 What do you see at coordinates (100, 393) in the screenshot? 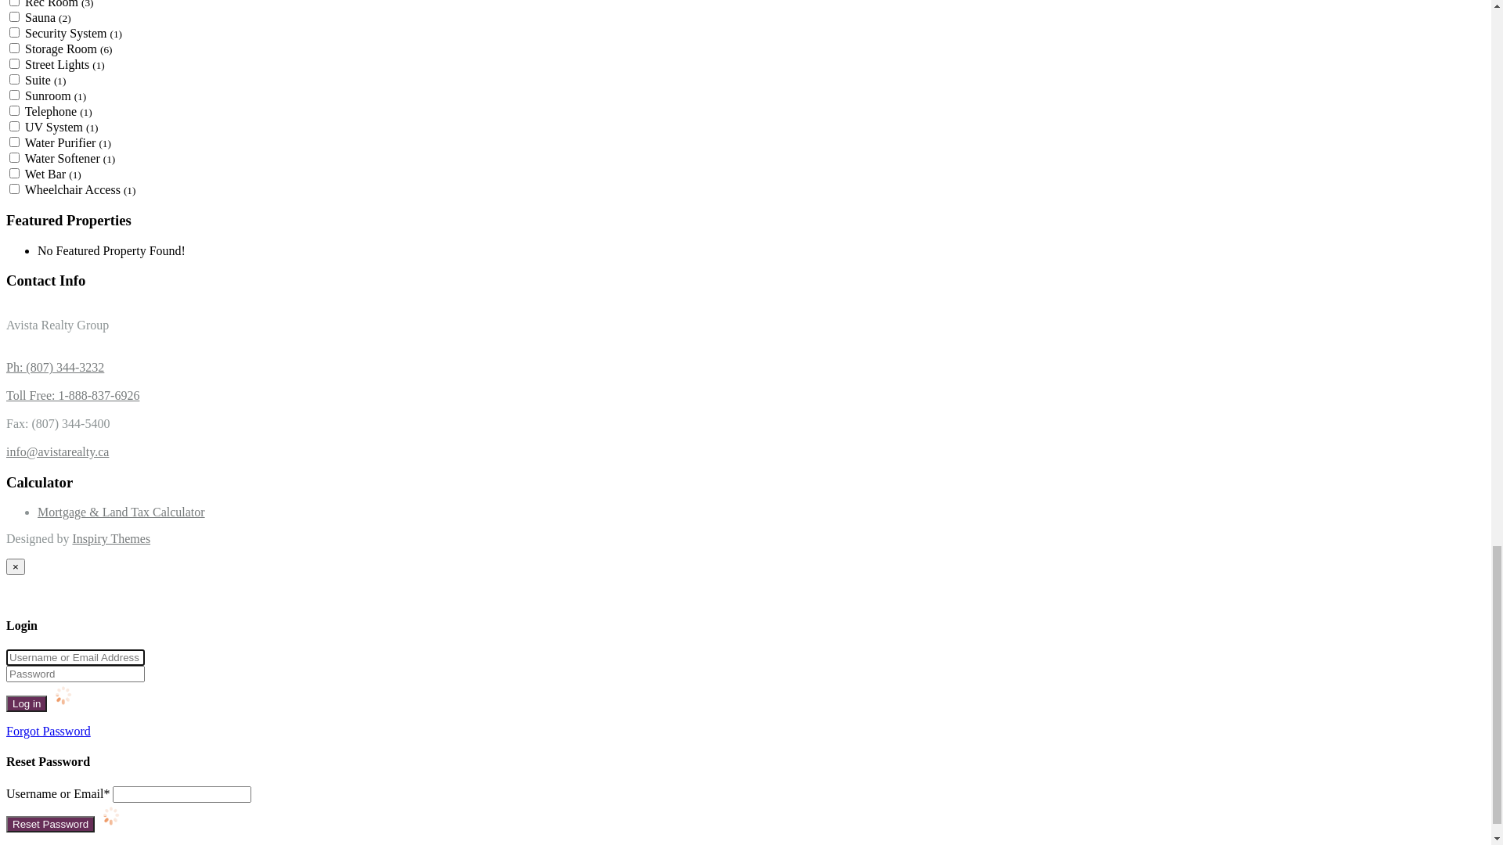
I see `Vacant Land` at bounding box center [100, 393].